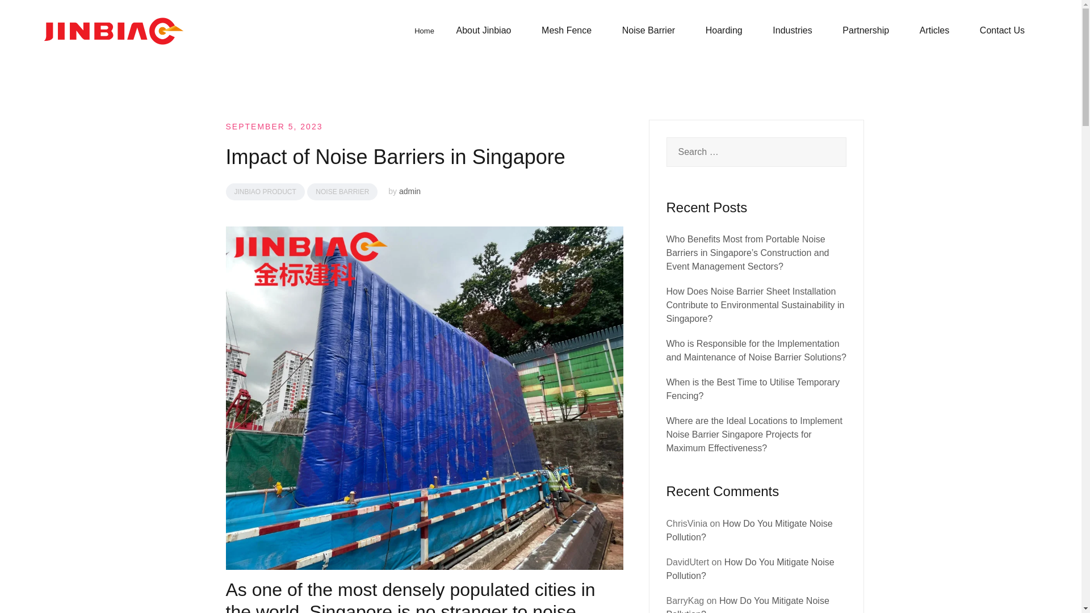  What do you see at coordinates (648, 31) in the screenshot?
I see `Noise Barrier` at bounding box center [648, 31].